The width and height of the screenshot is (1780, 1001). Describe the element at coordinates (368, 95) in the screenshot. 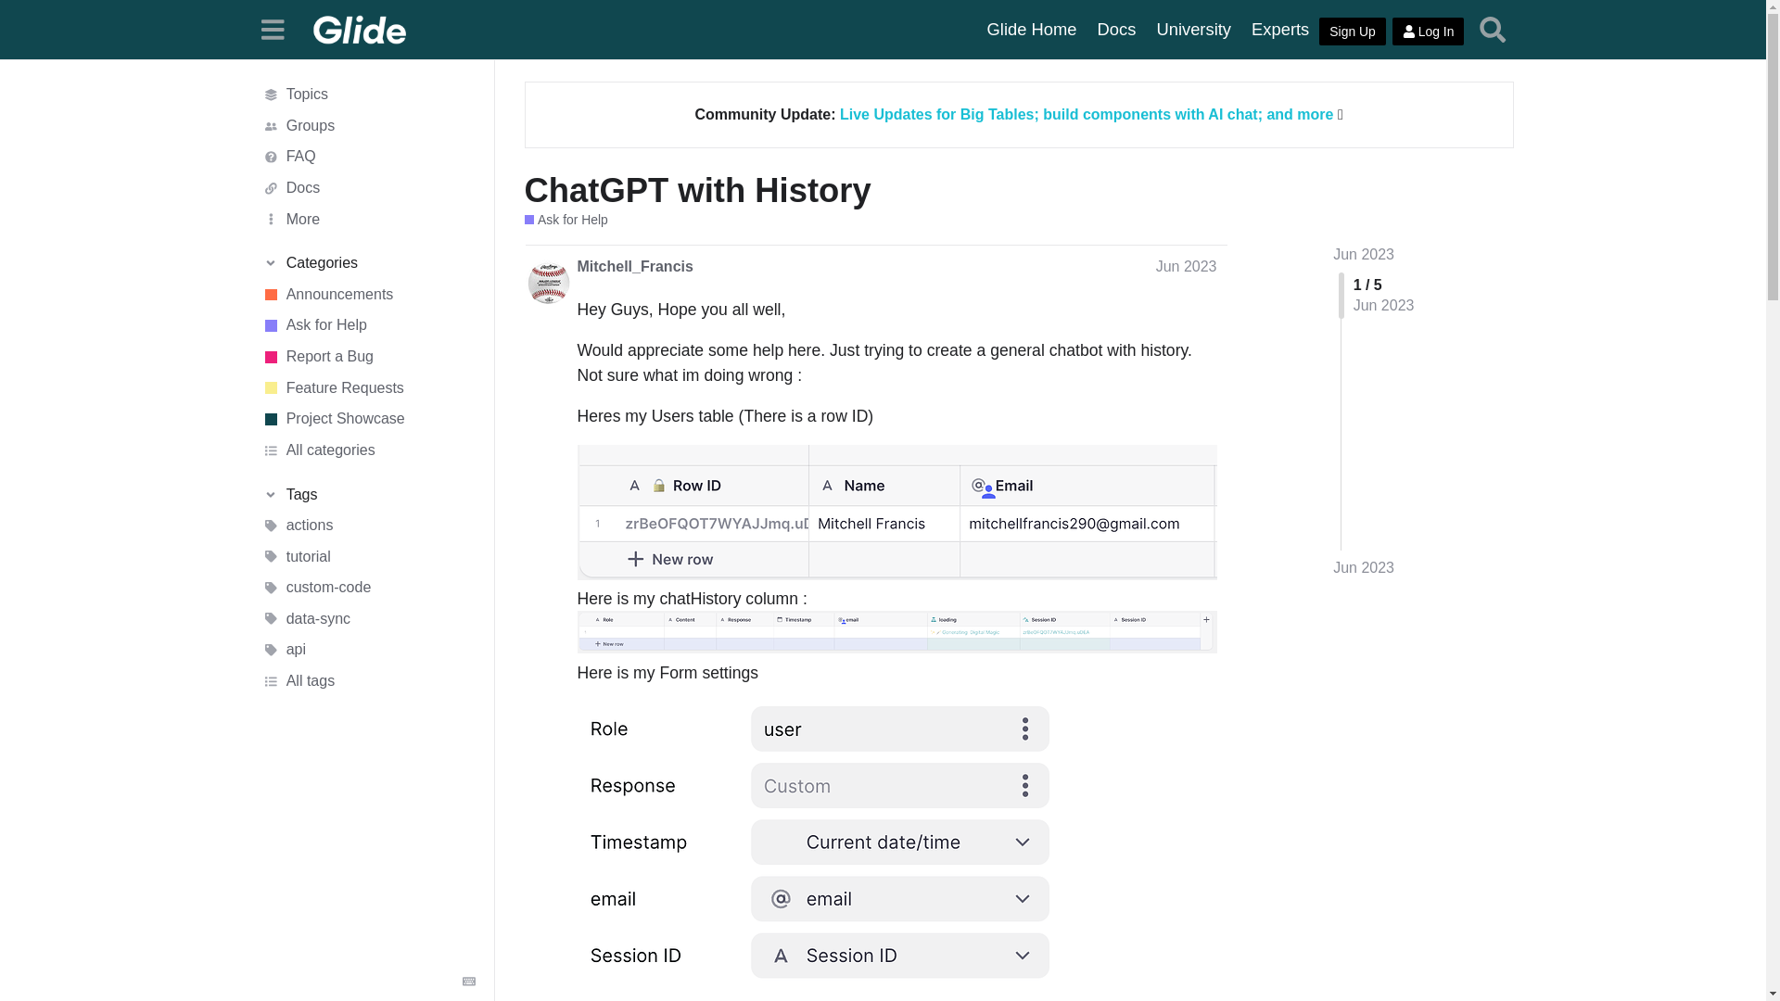

I see `Topics` at that location.